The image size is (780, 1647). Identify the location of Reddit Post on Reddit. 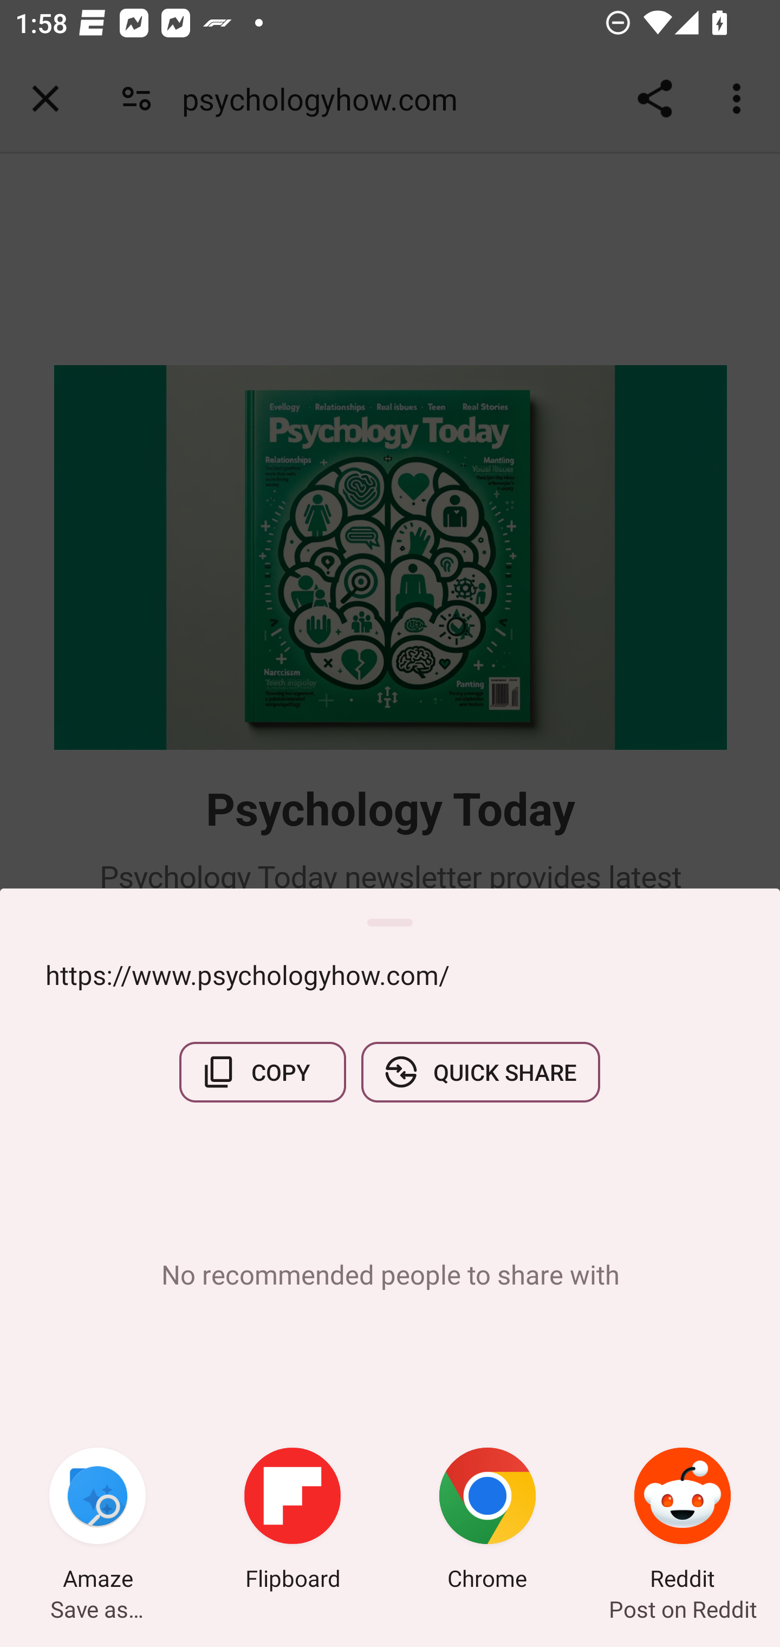
(682, 1521).